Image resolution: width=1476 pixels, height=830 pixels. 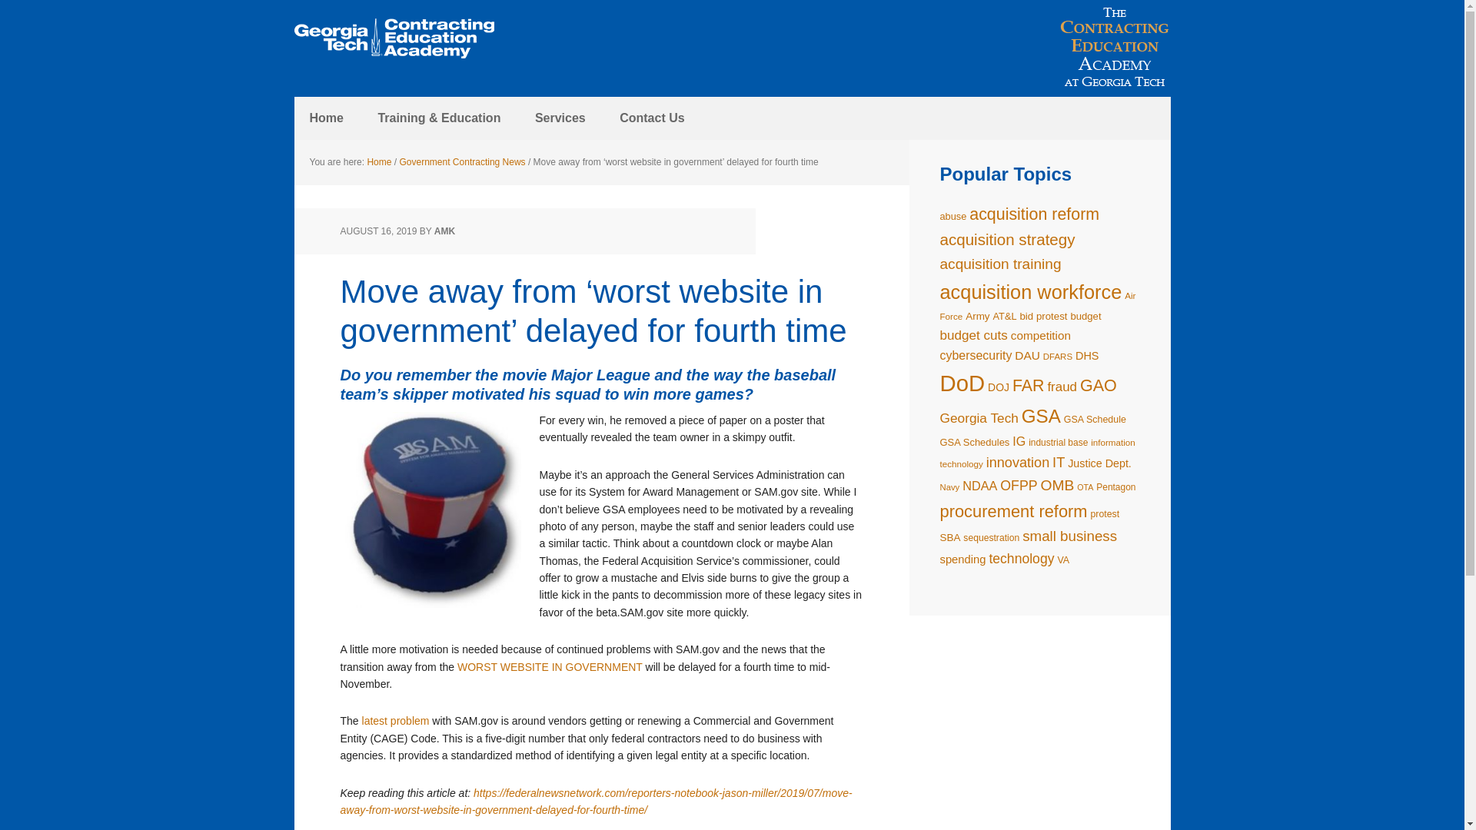 I want to click on budget cuts, so click(x=972, y=335).